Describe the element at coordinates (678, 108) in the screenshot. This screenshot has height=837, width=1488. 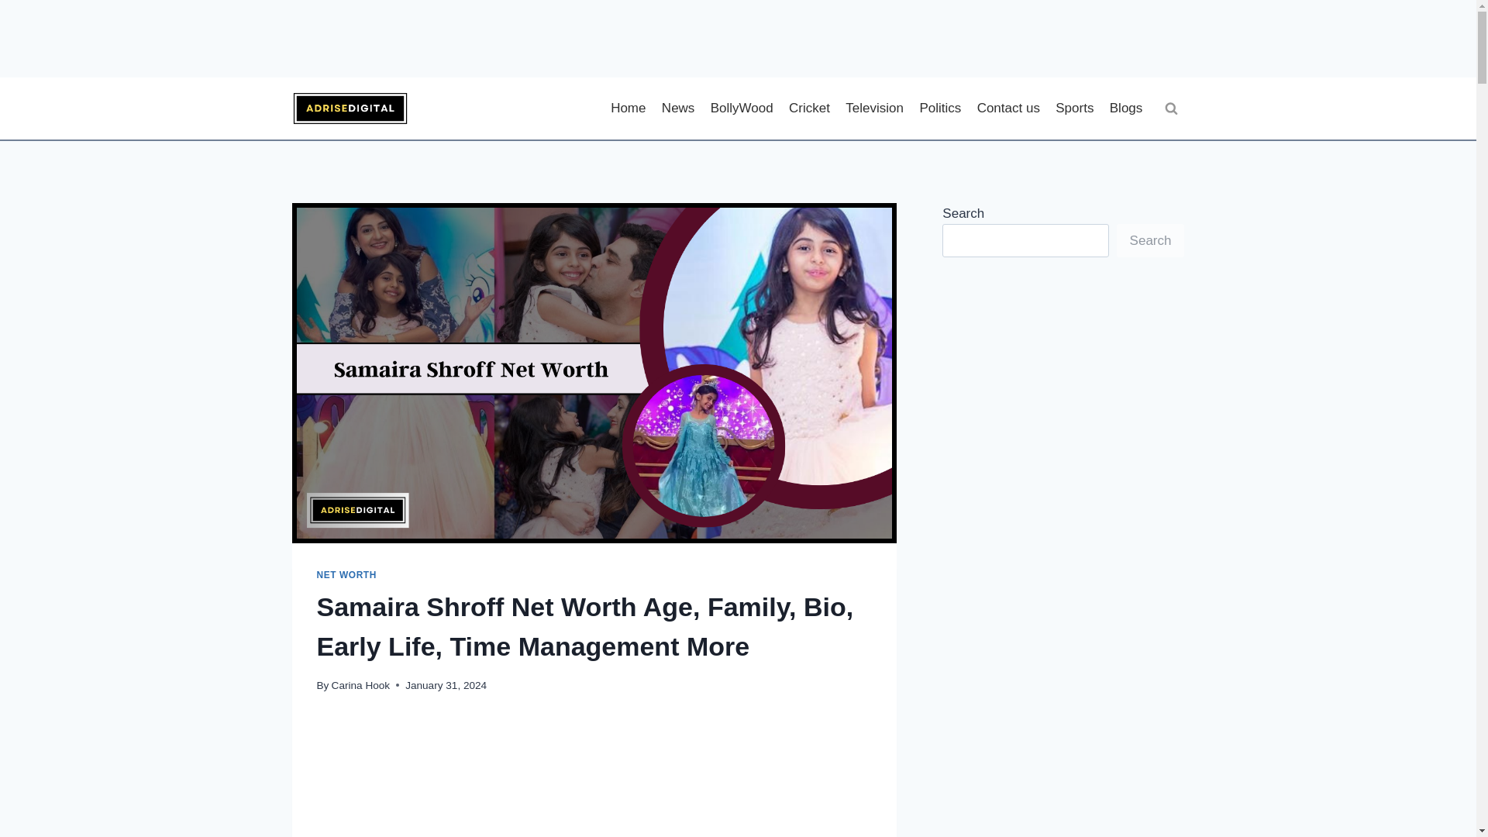
I see `News` at that location.